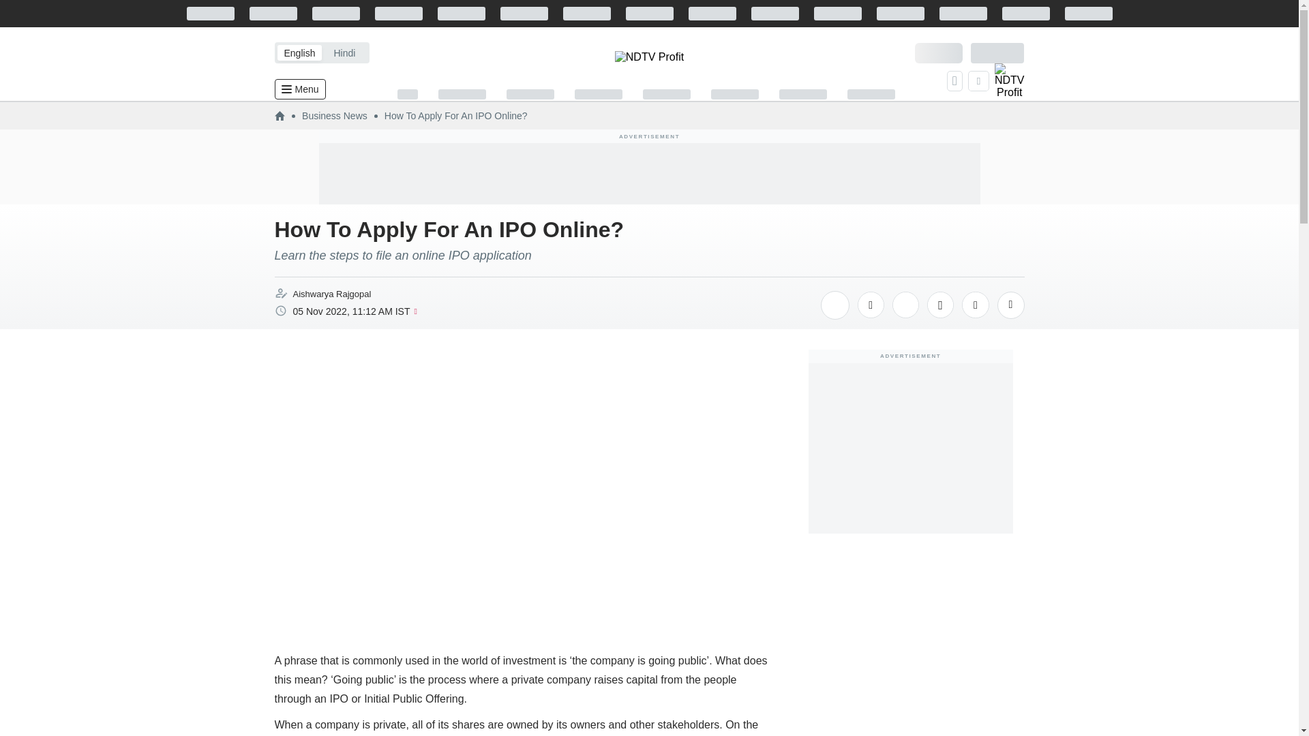 Image resolution: width=1309 pixels, height=736 pixels. What do you see at coordinates (299, 89) in the screenshot?
I see `Menu` at bounding box center [299, 89].